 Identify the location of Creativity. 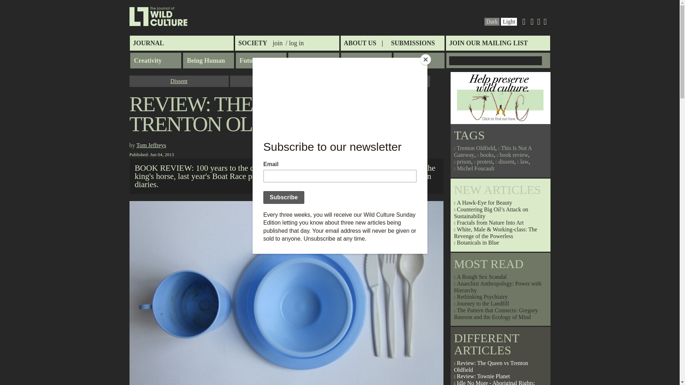
(156, 61).